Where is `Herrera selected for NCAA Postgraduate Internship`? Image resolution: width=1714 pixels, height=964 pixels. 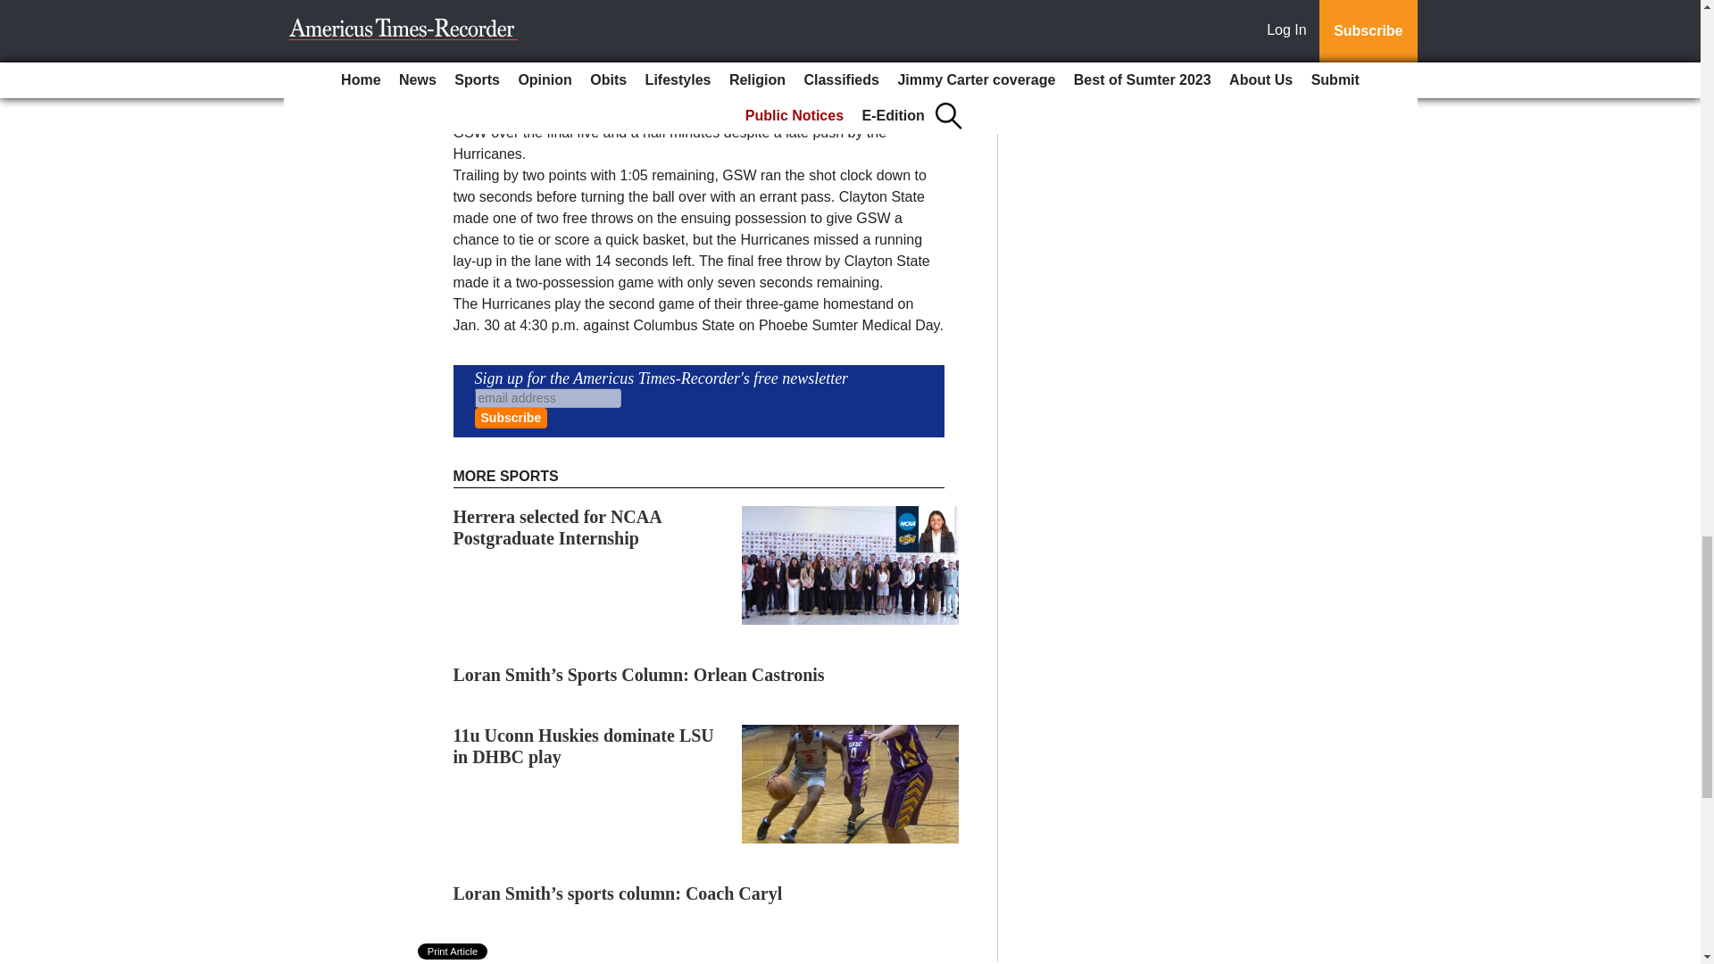
Herrera selected for NCAA Postgraduate Internship is located at coordinates (557, 528).